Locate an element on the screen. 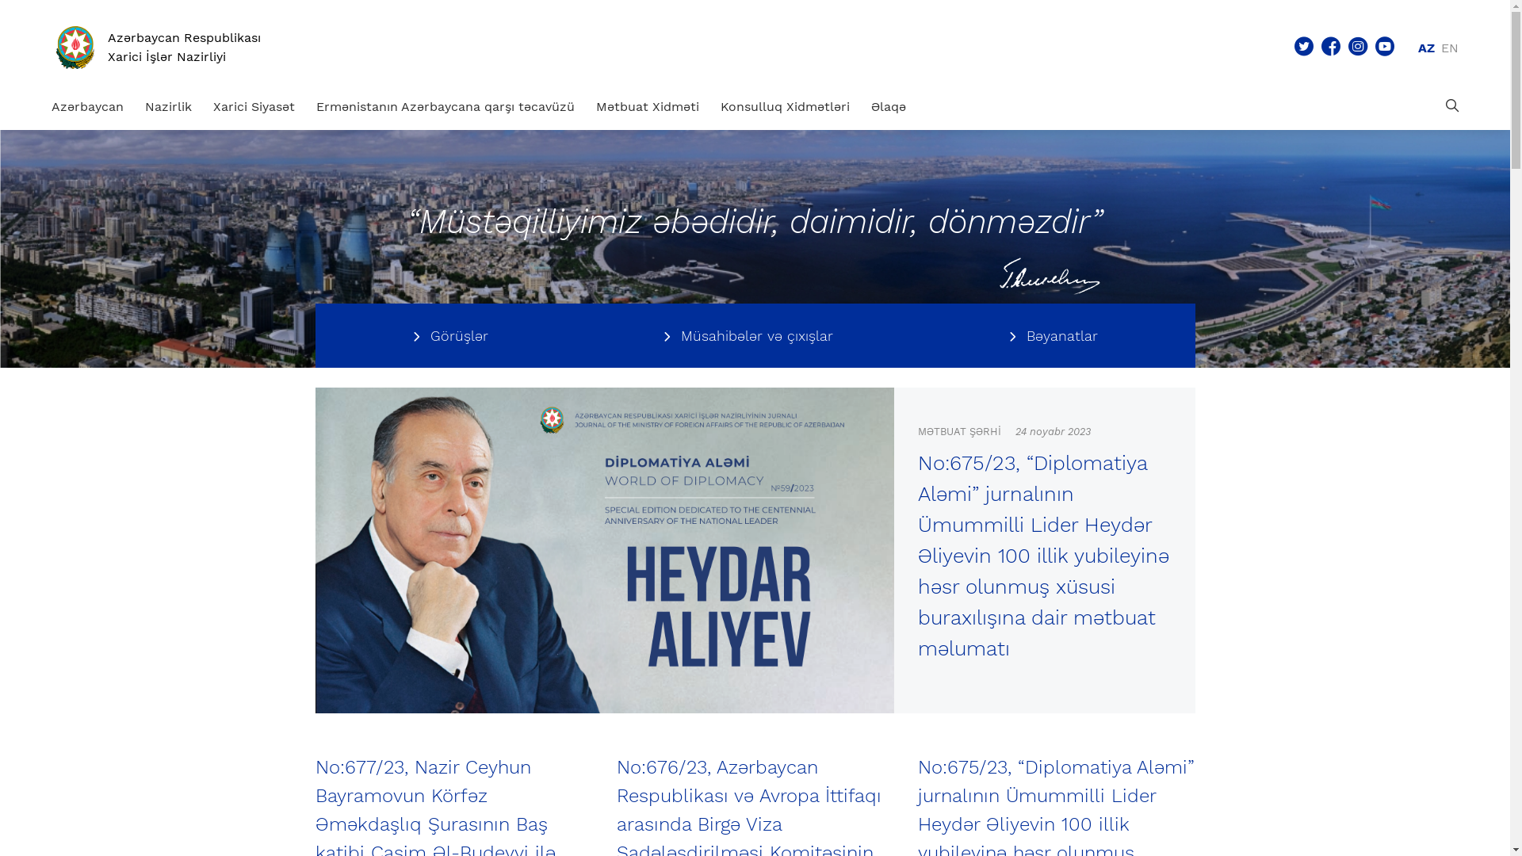  Sosial menu - Instagram is located at coordinates (1358, 48).